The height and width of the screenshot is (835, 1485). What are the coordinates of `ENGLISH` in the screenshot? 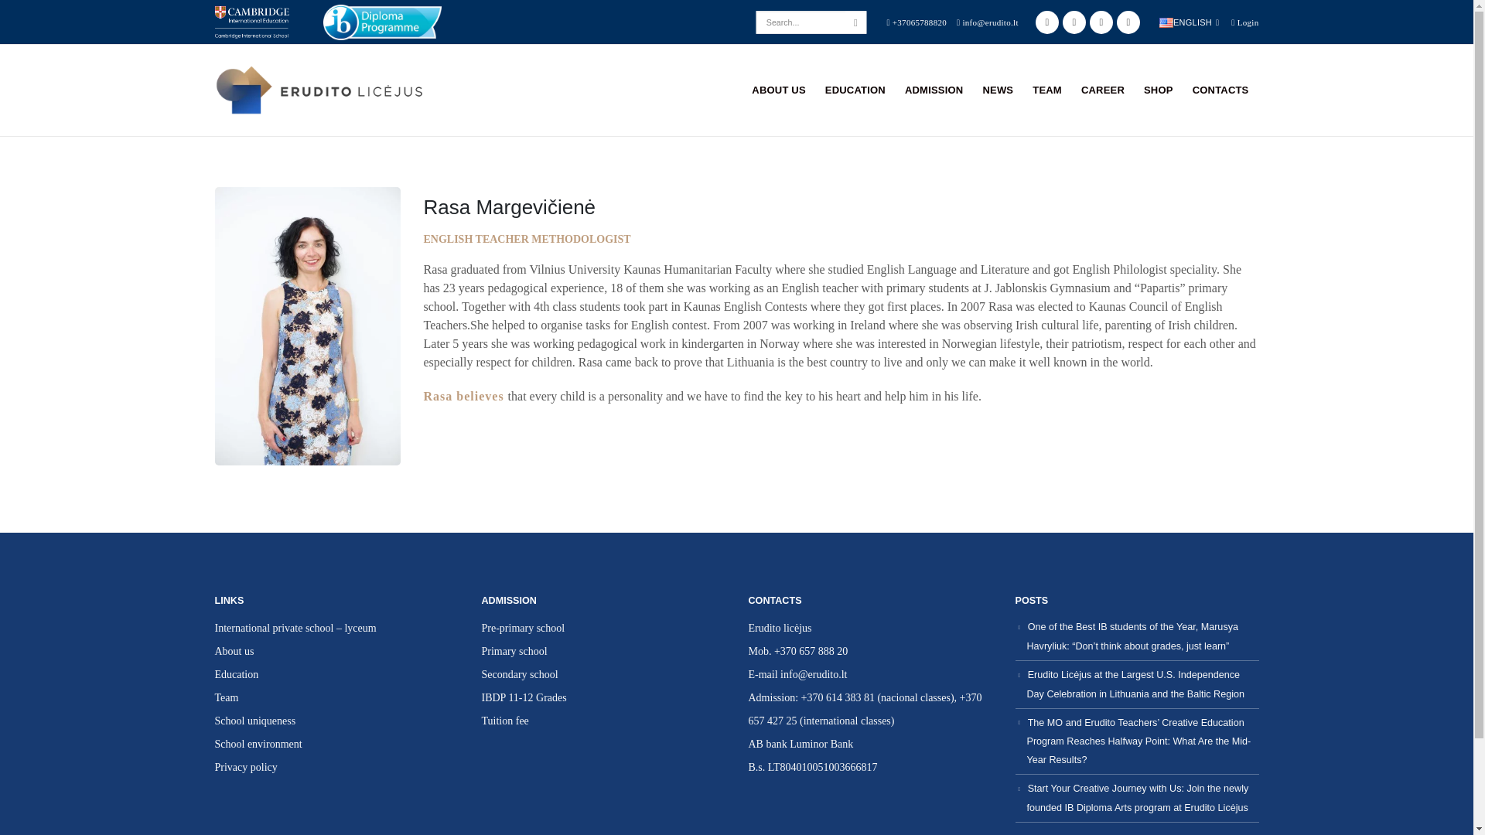 It's located at (1188, 22).